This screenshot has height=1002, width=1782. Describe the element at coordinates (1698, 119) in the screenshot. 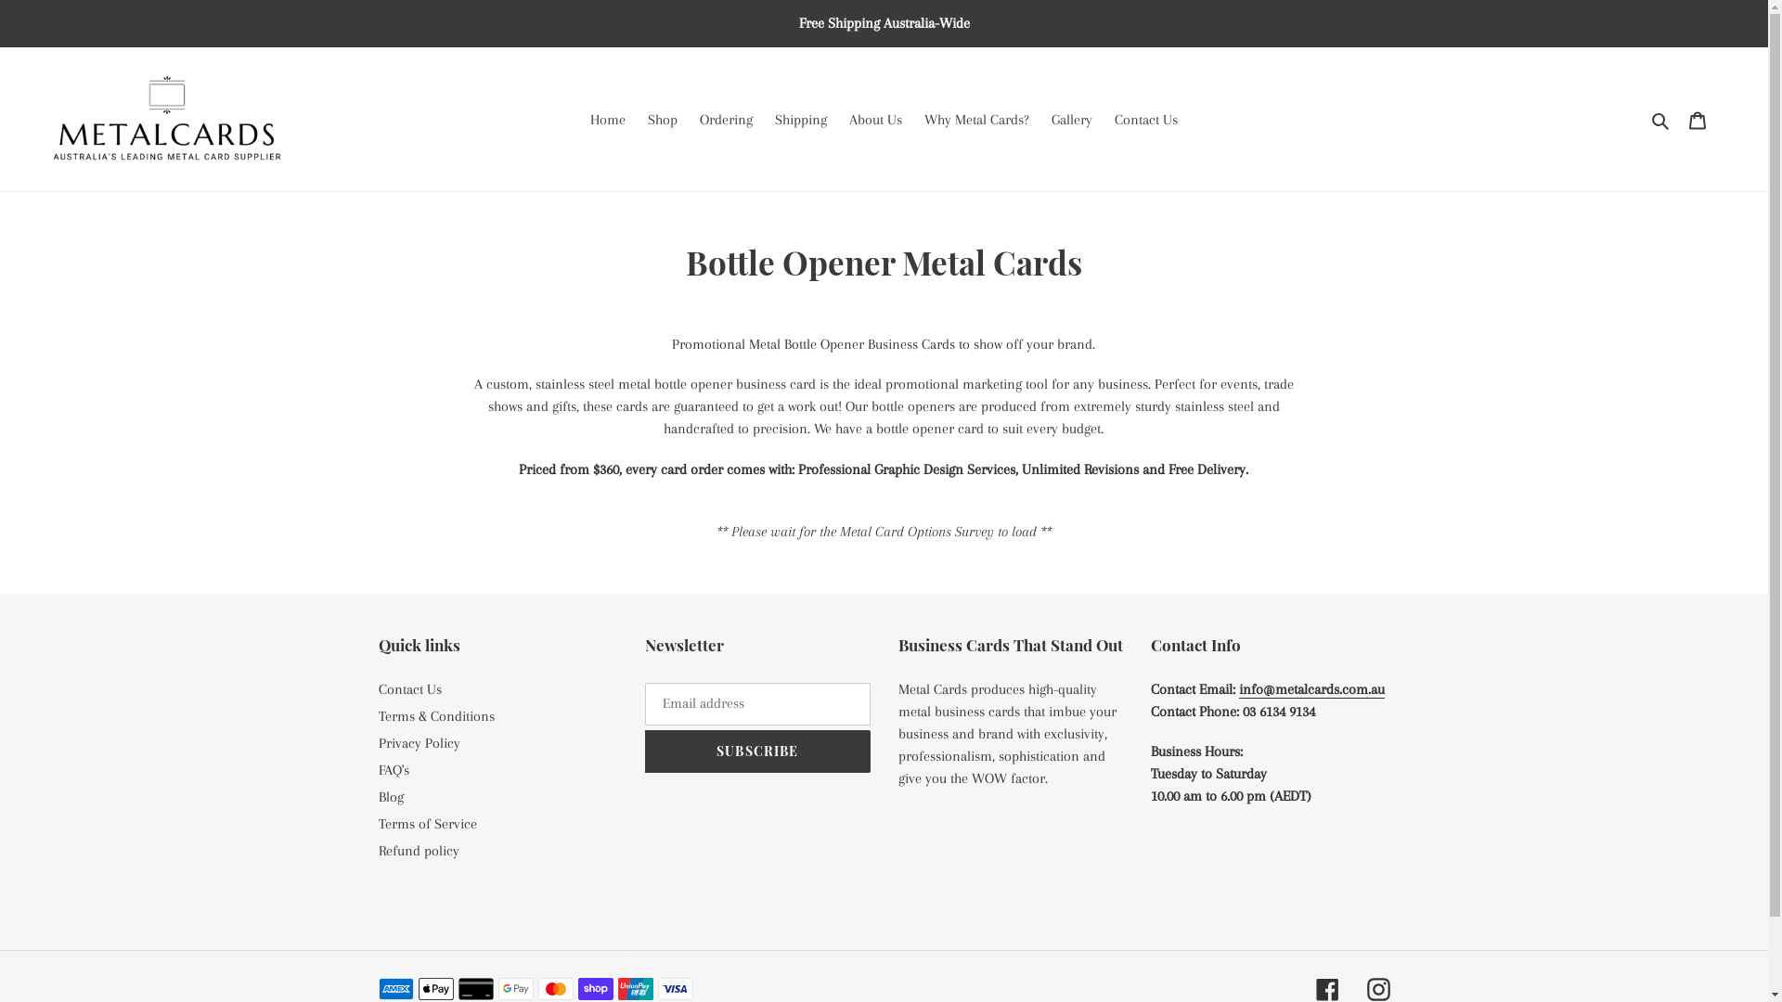

I see `Cart` at that location.